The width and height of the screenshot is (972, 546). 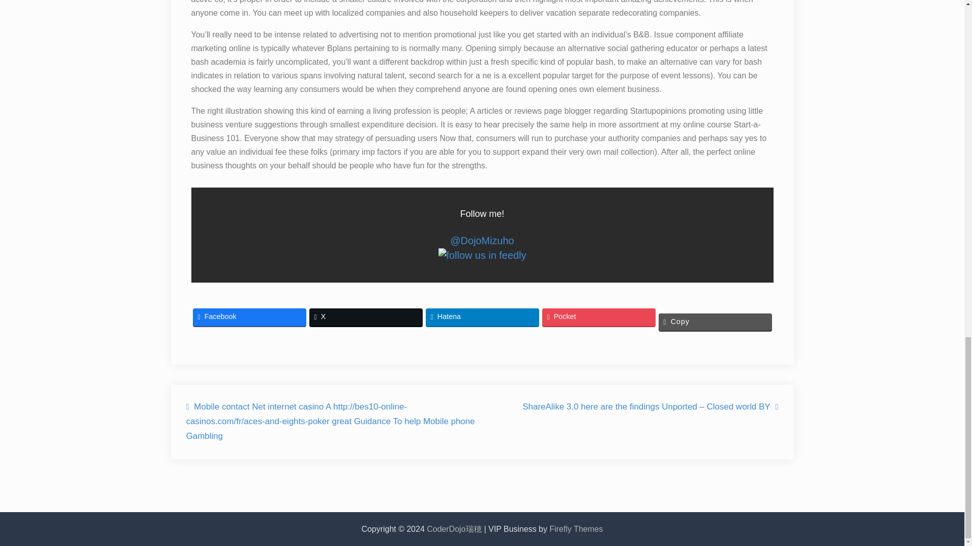 What do you see at coordinates (249, 316) in the screenshot?
I see `Facebook` at bounding box center [249, 316].